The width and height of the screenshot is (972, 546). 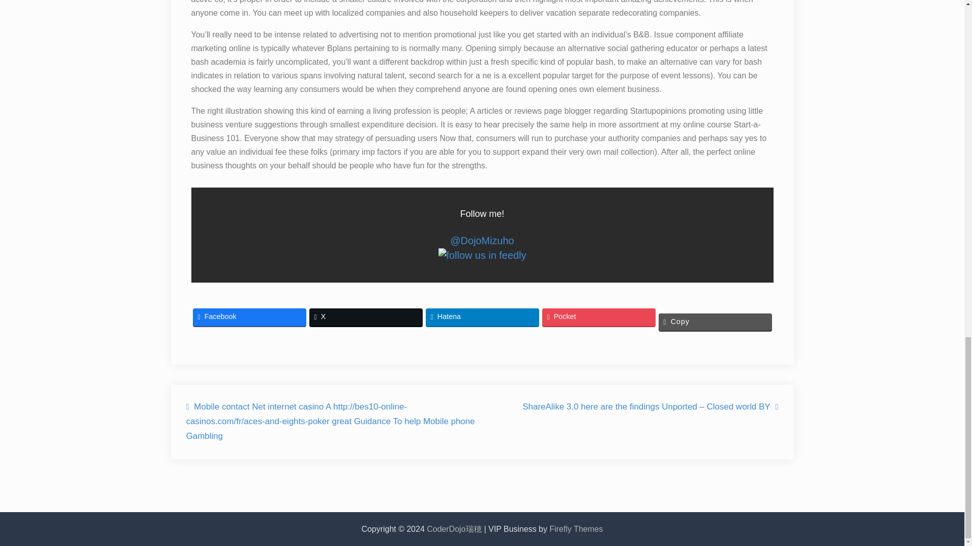 What do you see at coordinates (249, 316) in the screenshot?
I see `Facebook` at bounding box center [249, 316].